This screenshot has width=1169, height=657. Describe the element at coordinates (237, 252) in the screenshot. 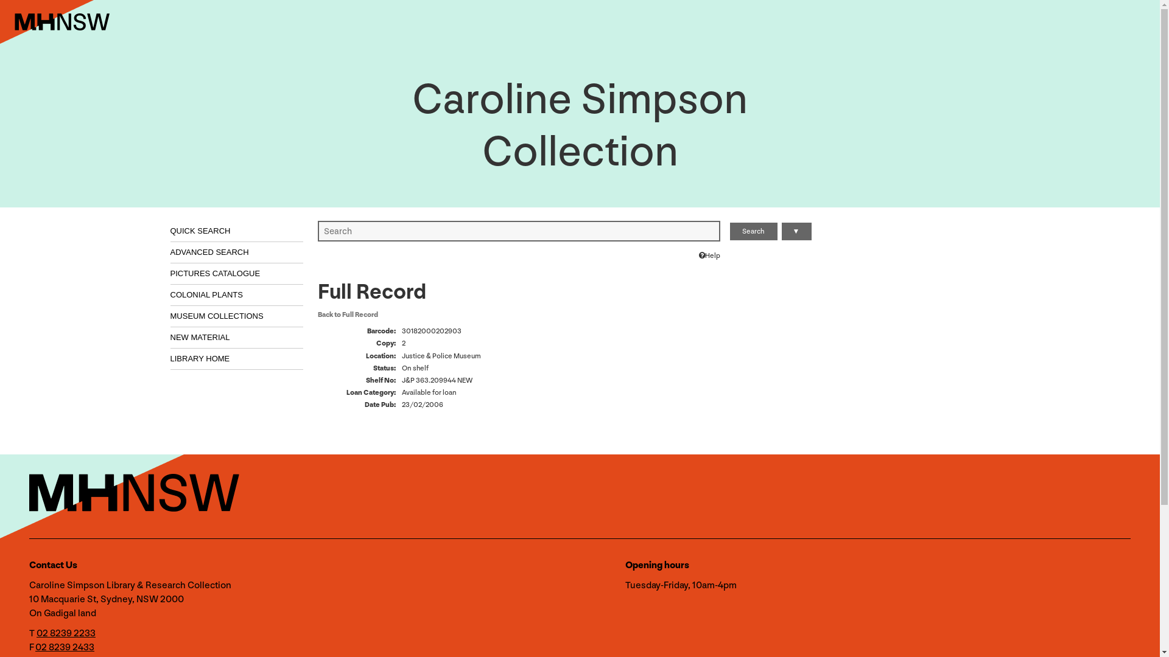

I see `ADVANCED SEARCH` at that location.